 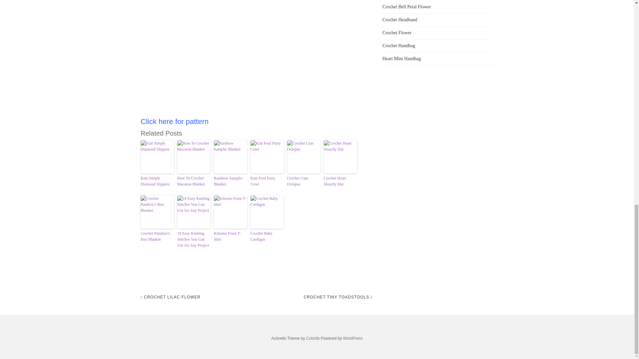 I want to click on Kimono From T-shirt, so click(x=230, y=236).